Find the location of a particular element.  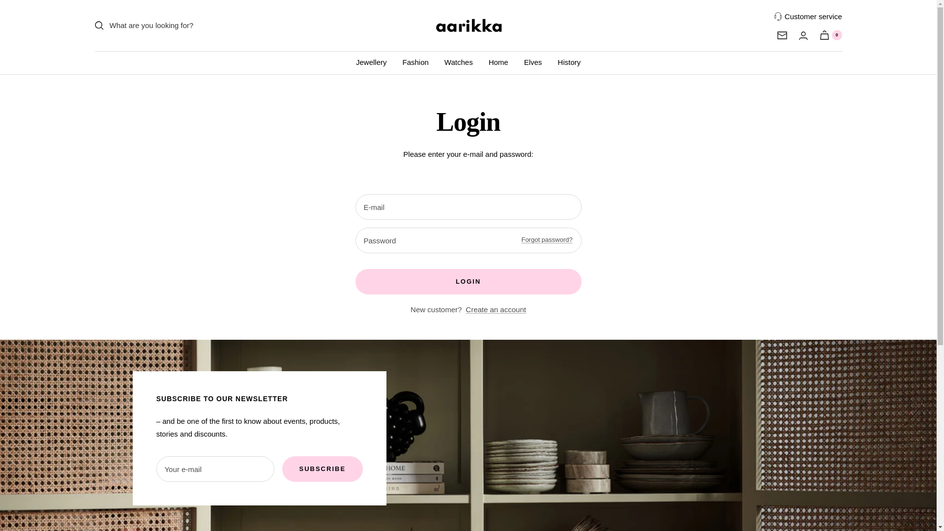

0 is located at coordinates (830, 35).